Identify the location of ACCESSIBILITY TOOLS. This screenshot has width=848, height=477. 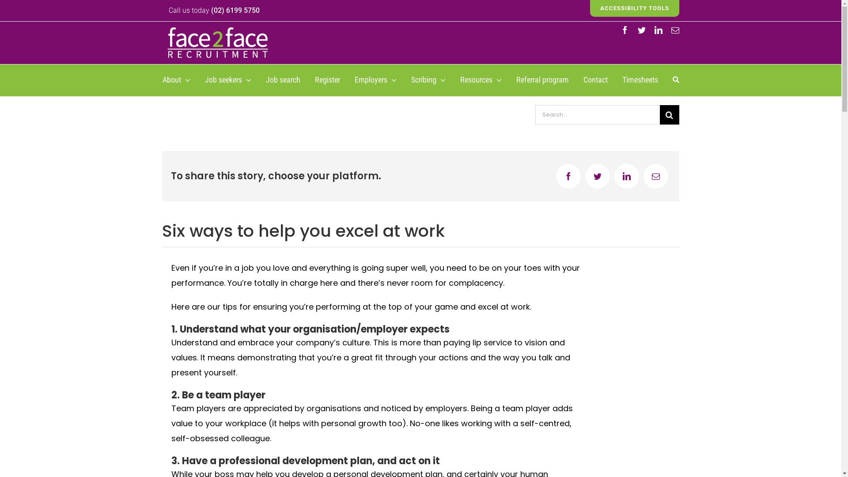
(635, 8).